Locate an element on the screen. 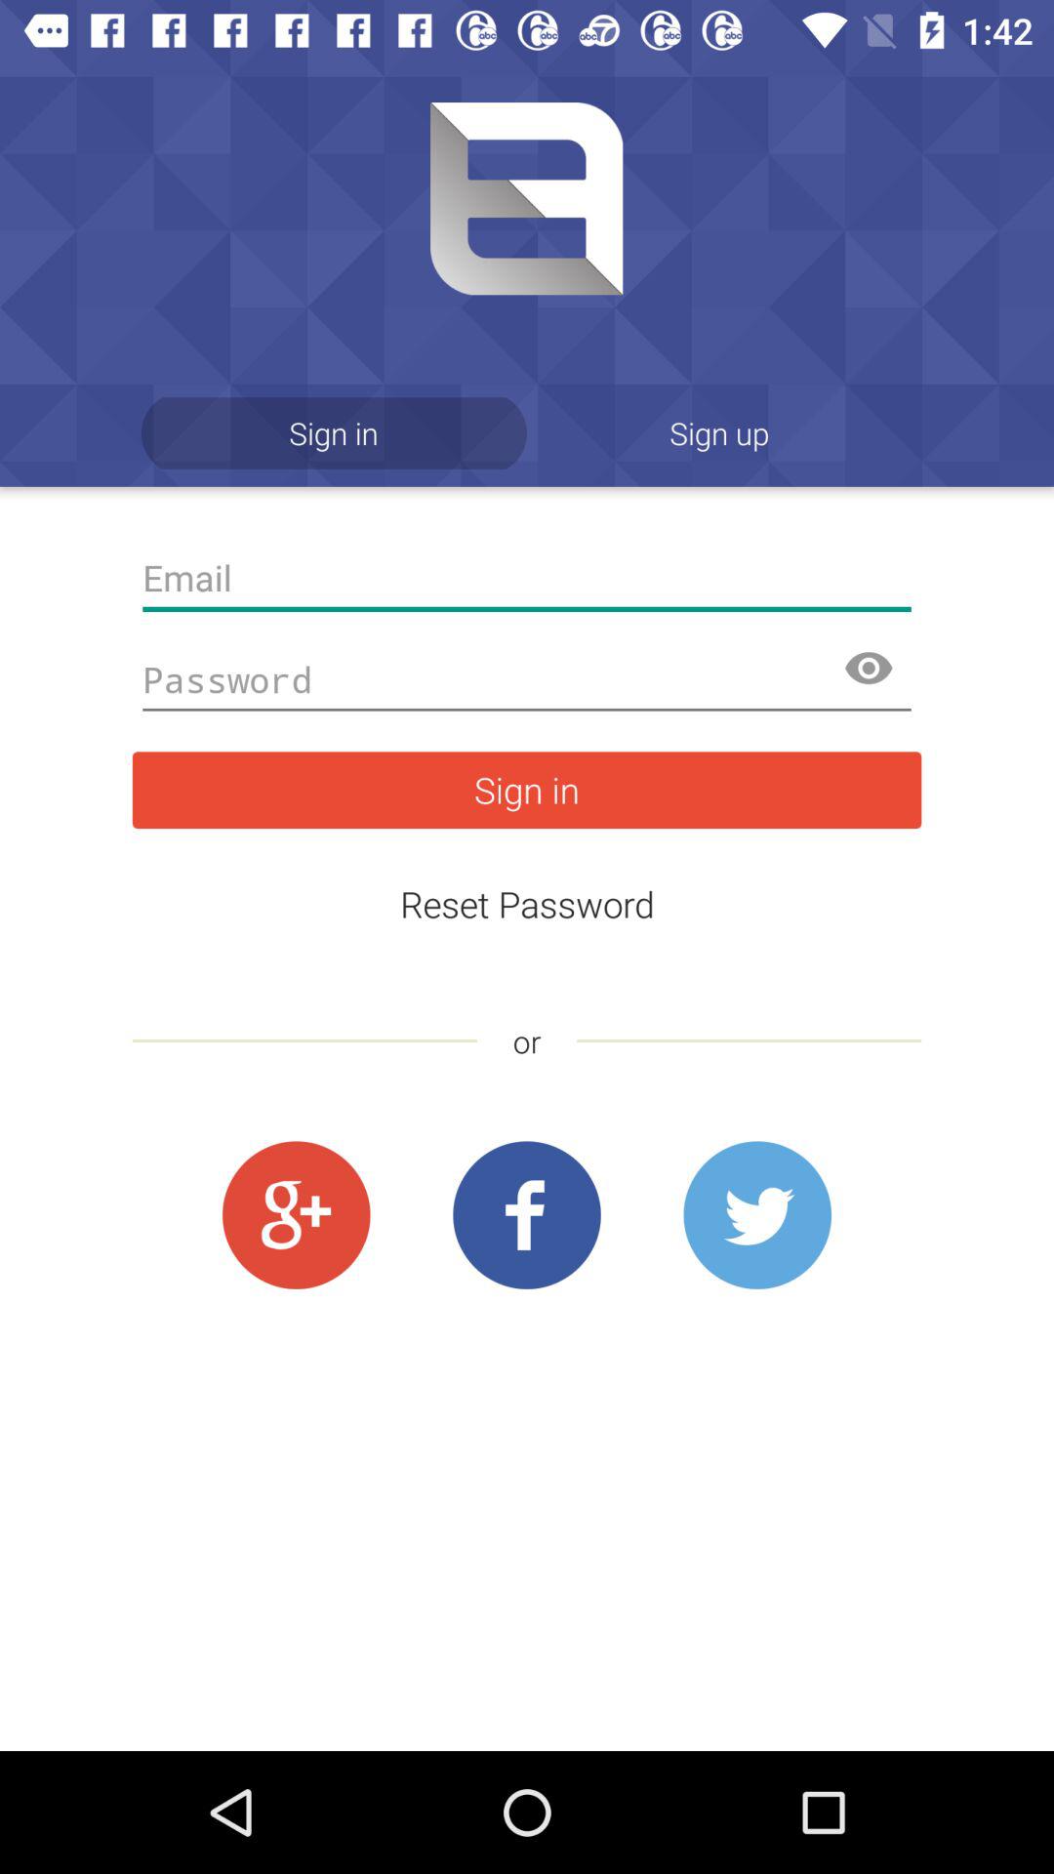  select icon at the top right corner is located at coordinates (720, 433).